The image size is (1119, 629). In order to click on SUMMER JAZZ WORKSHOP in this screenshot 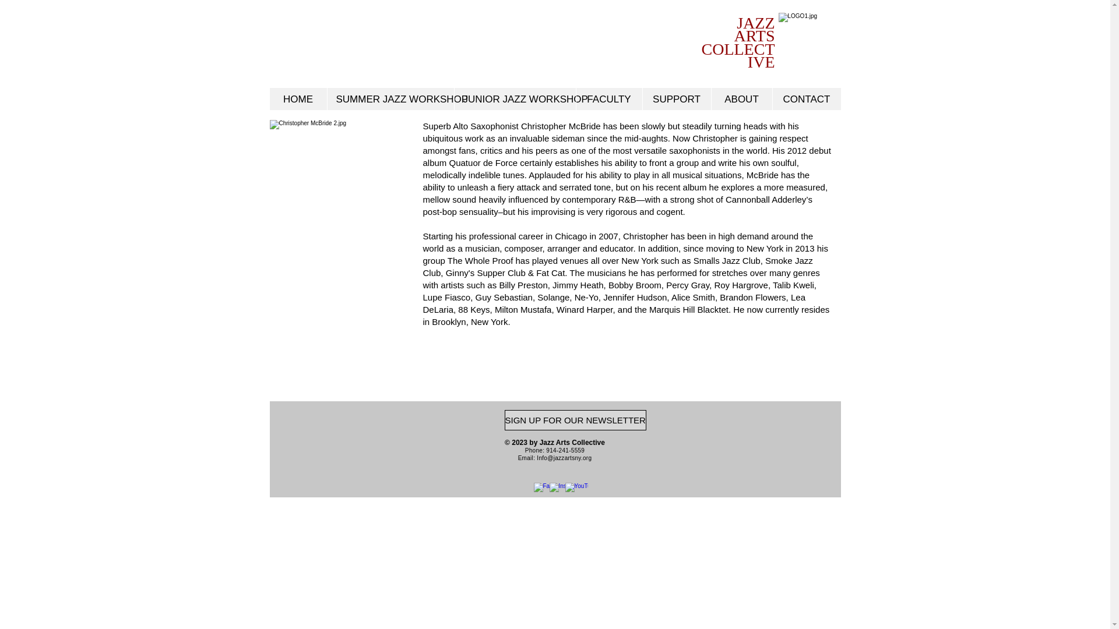, I will do `click(389, 100)`.